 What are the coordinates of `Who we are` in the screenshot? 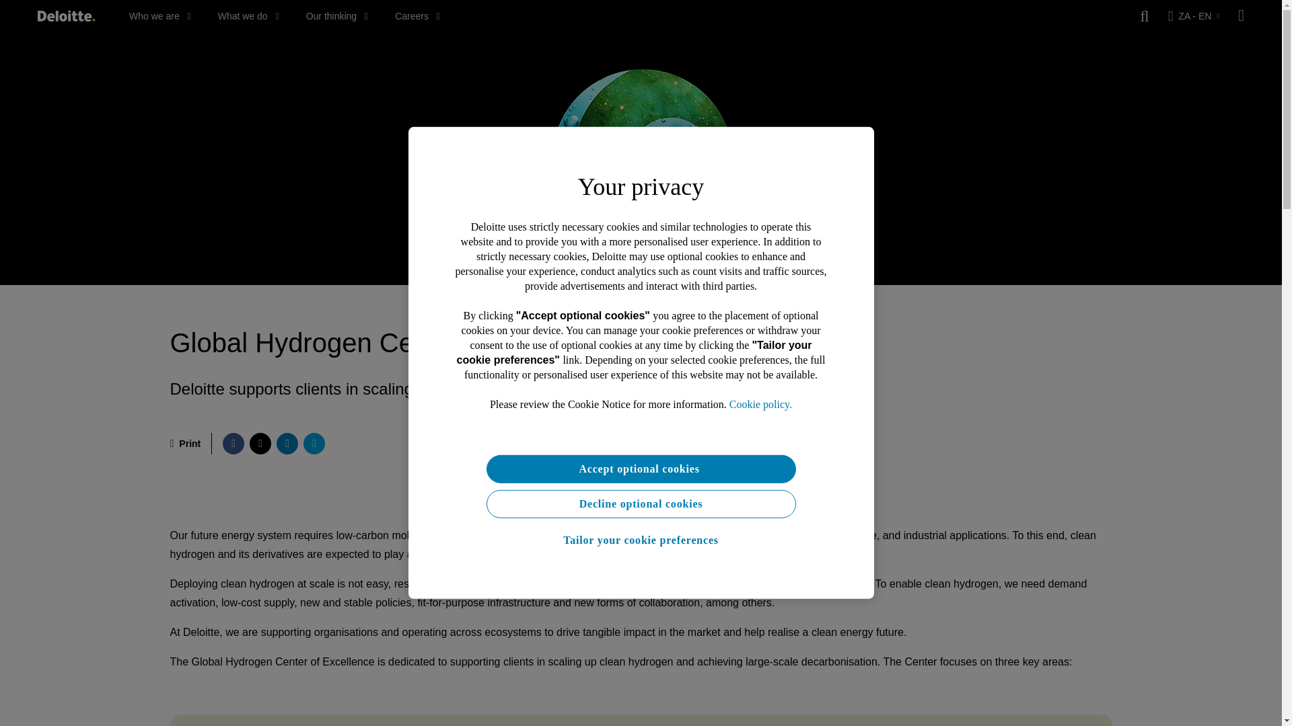 It's located at (160, 16).